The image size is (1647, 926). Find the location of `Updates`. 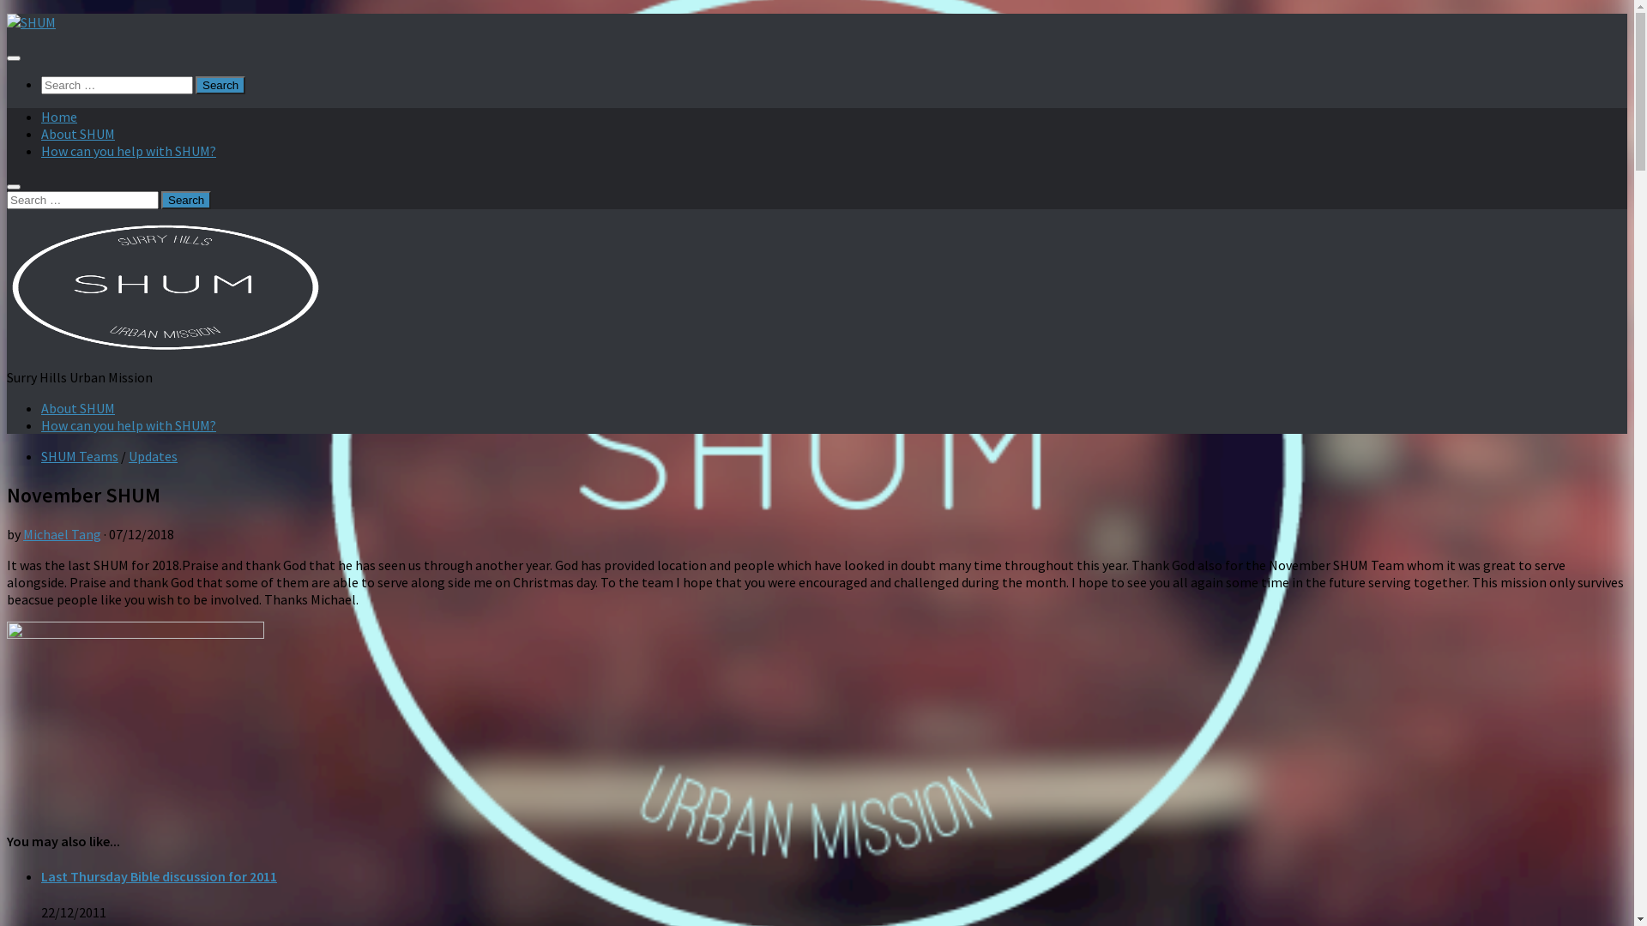

Updates is located at coordinates (153, 456).